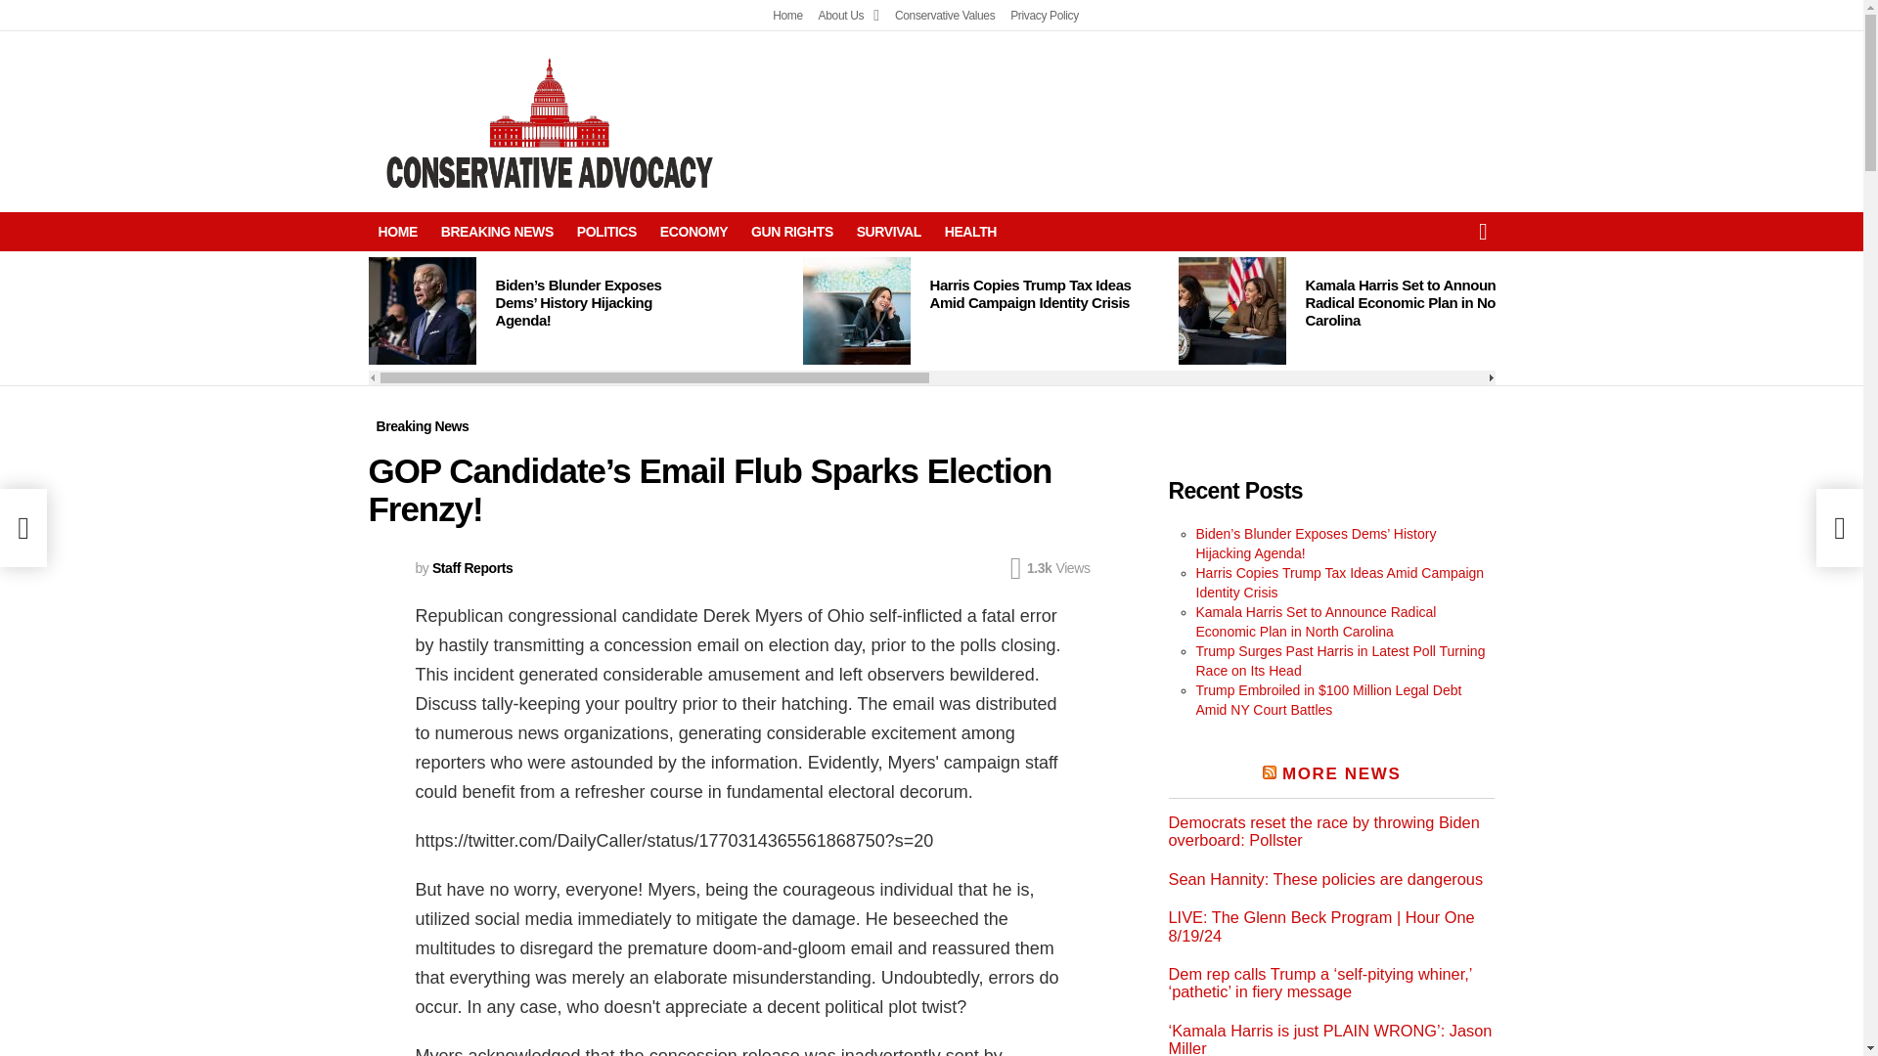 This screenshot has height=1056, width=1878. Describe the element at coordinates (423, 426) in the screenshot. I see `Breaking News` at that location.